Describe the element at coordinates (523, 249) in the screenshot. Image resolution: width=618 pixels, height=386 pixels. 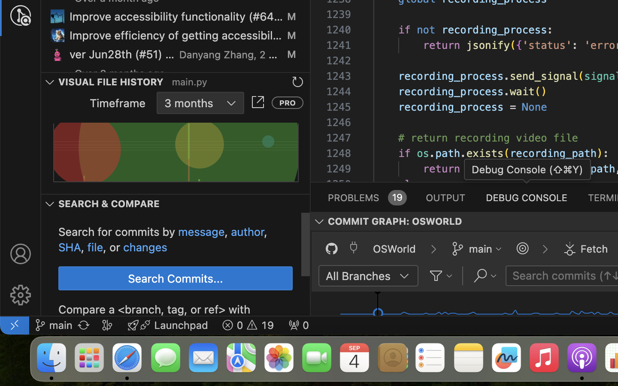
I see `` at that location.